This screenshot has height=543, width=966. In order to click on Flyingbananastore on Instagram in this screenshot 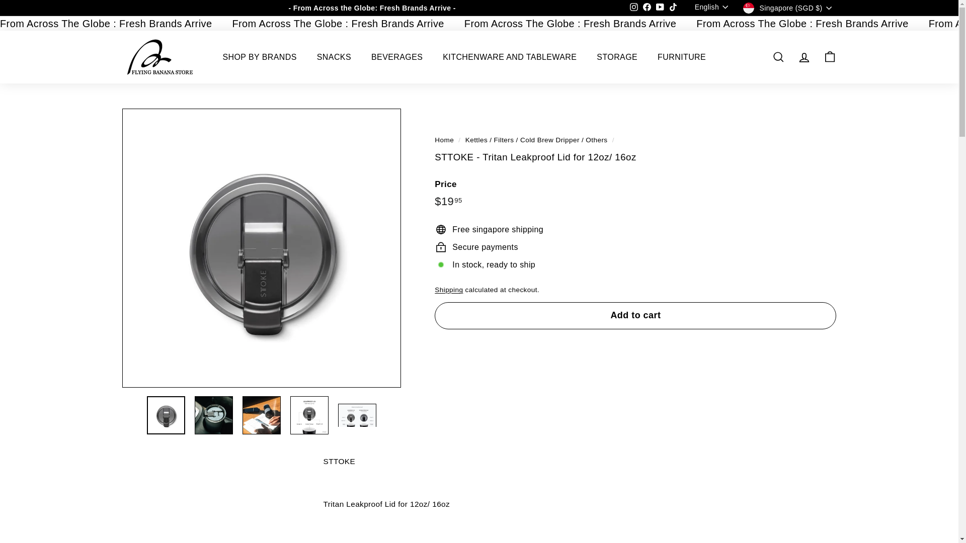, I will do `click(633, 8)`.